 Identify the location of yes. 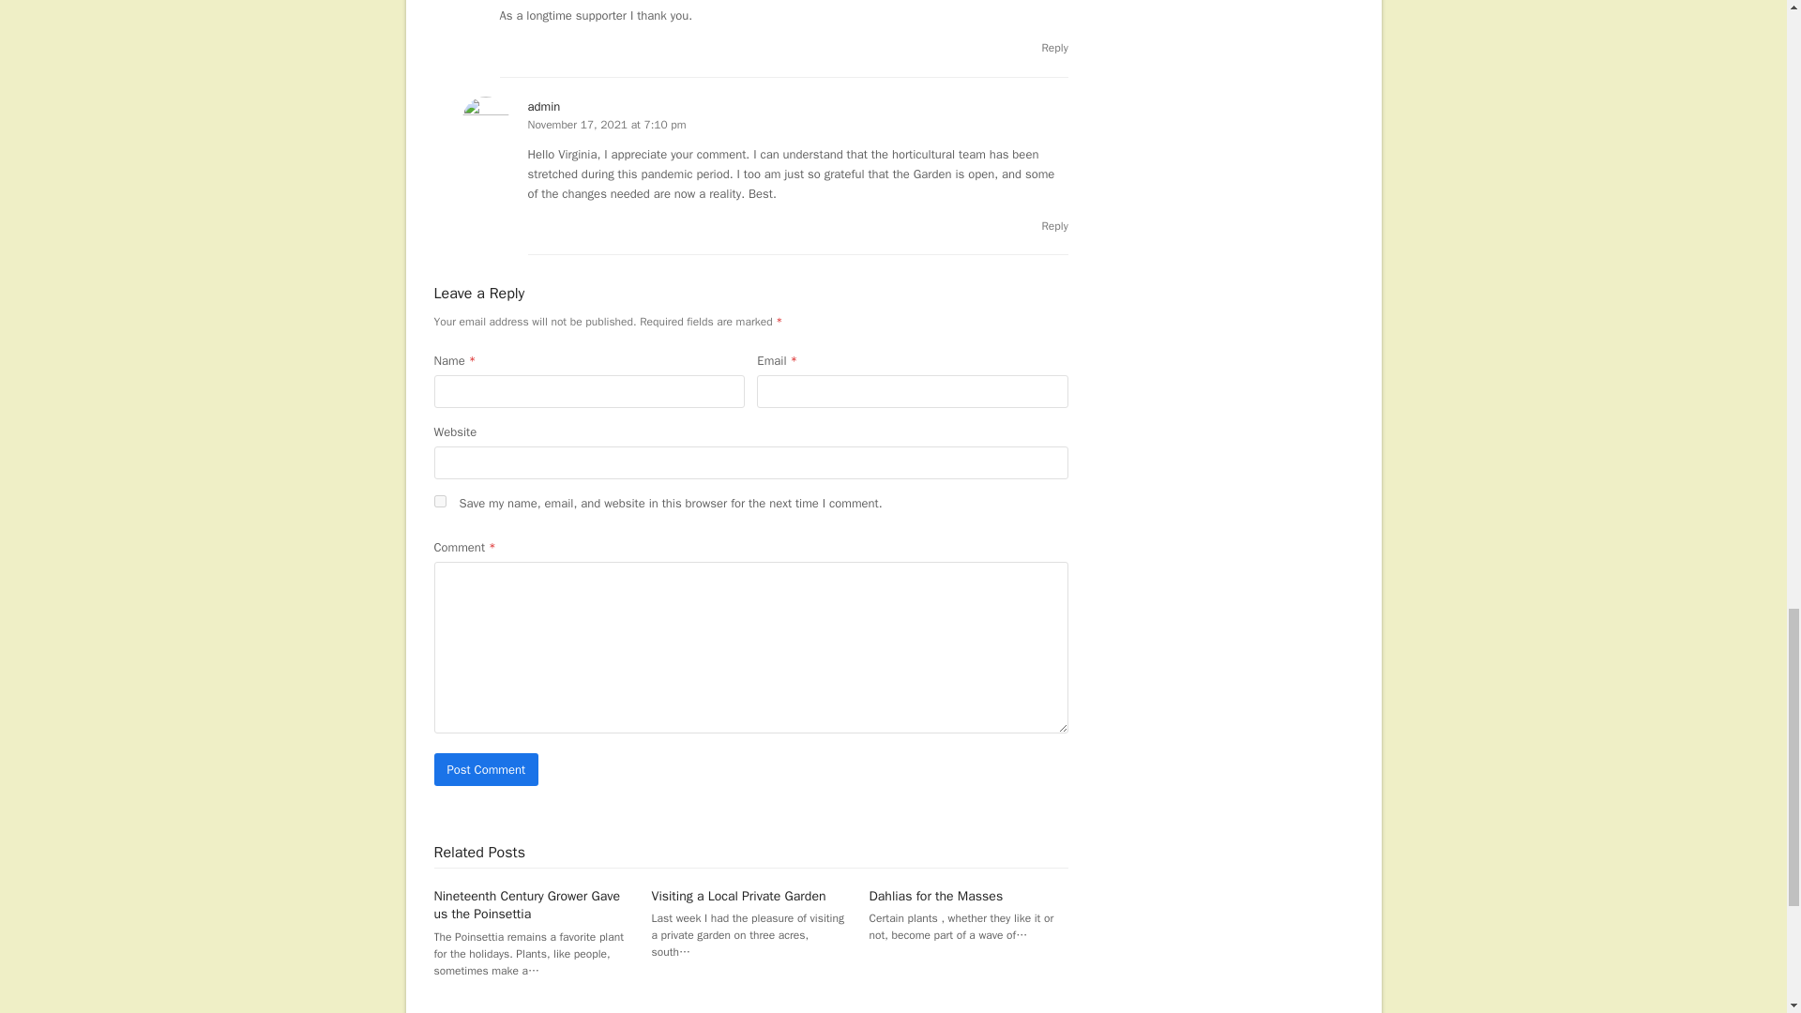
(439, 501).